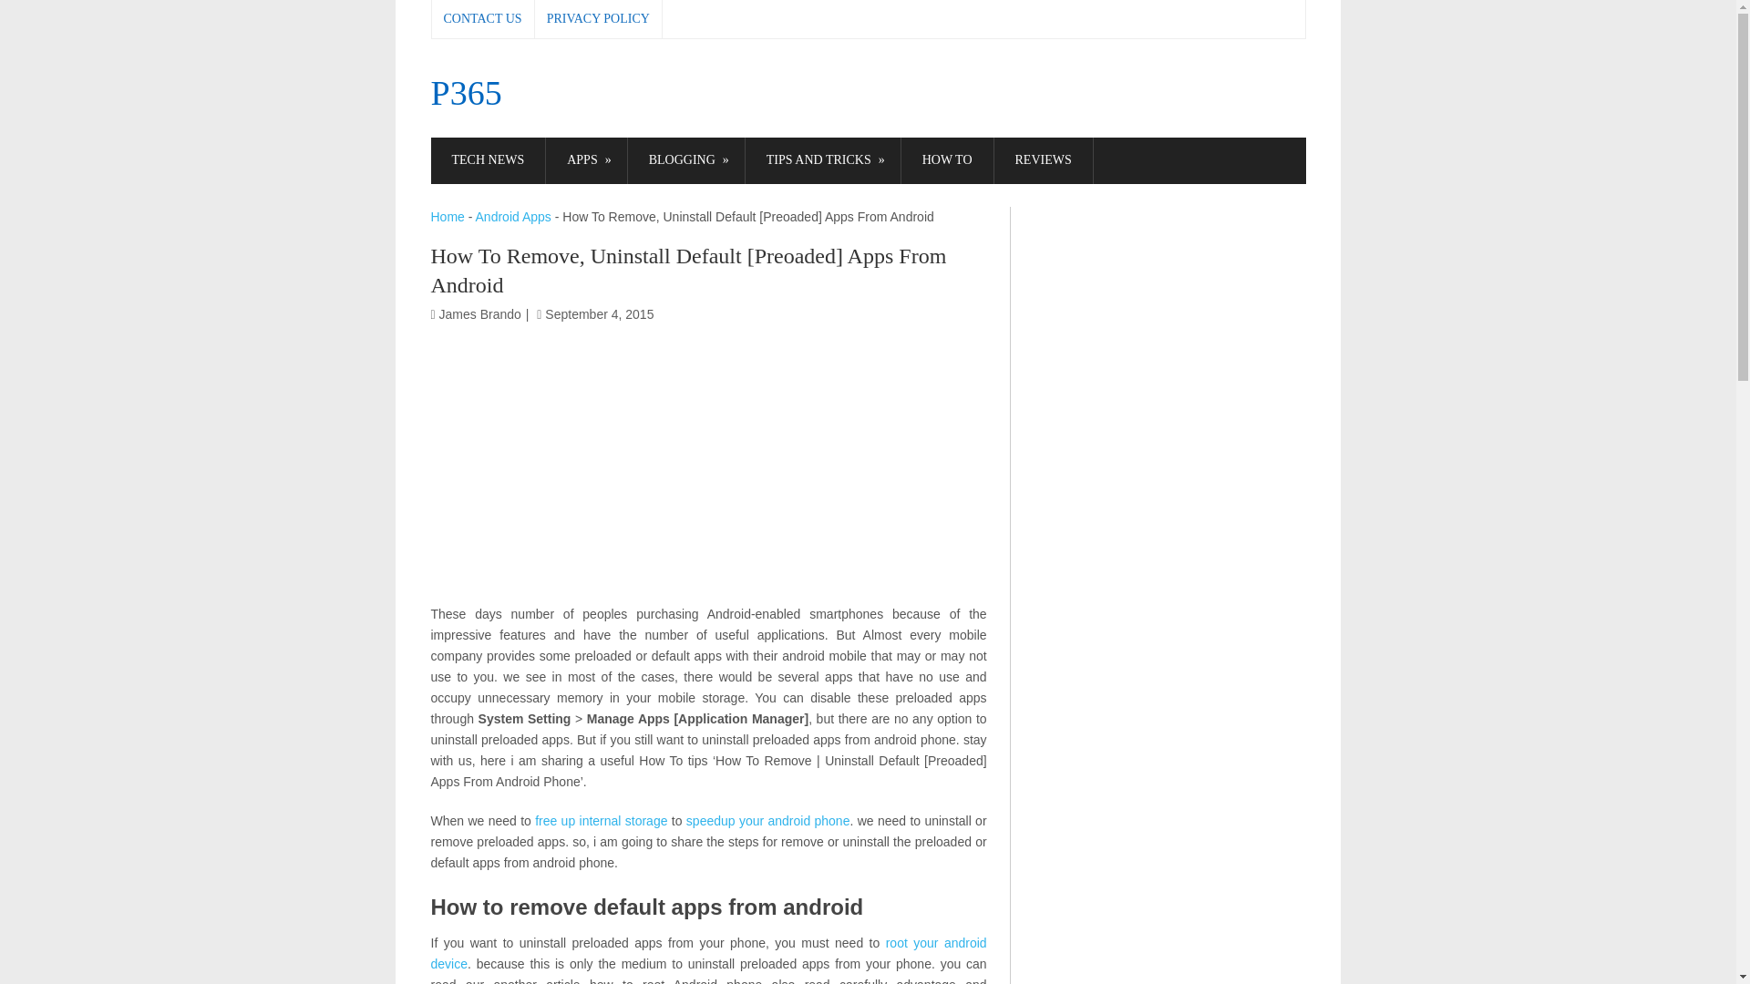 This screenshot has height=984, width=1750. What do you see at coordinates (947, 160) in the screenshot?
I see `HOW TO` at bounding box center [947, 160].